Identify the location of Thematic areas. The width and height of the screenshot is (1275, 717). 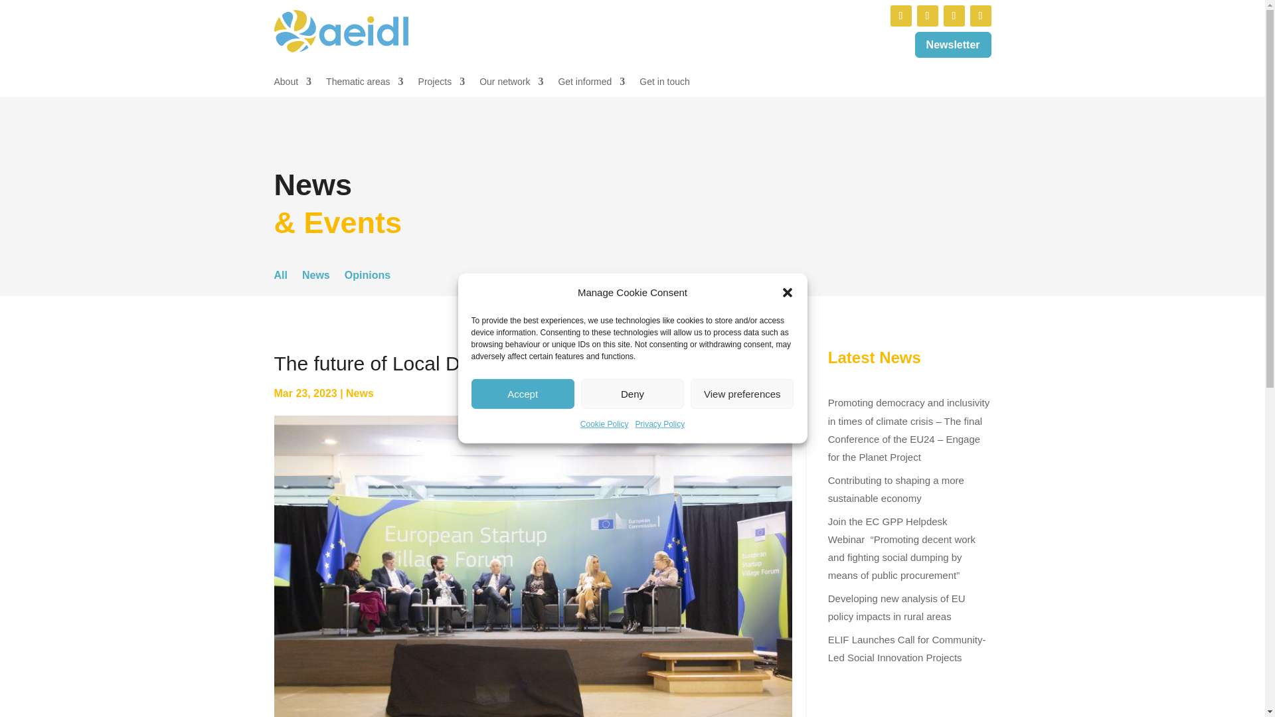
(364, 84).